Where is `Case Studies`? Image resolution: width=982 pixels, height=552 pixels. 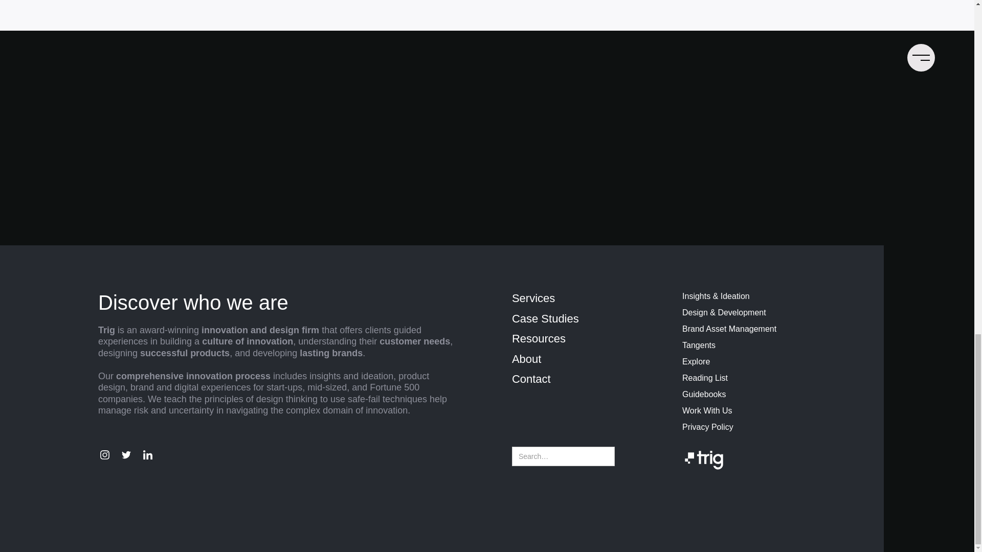 Case Studies is located at coordinates (592, 319).